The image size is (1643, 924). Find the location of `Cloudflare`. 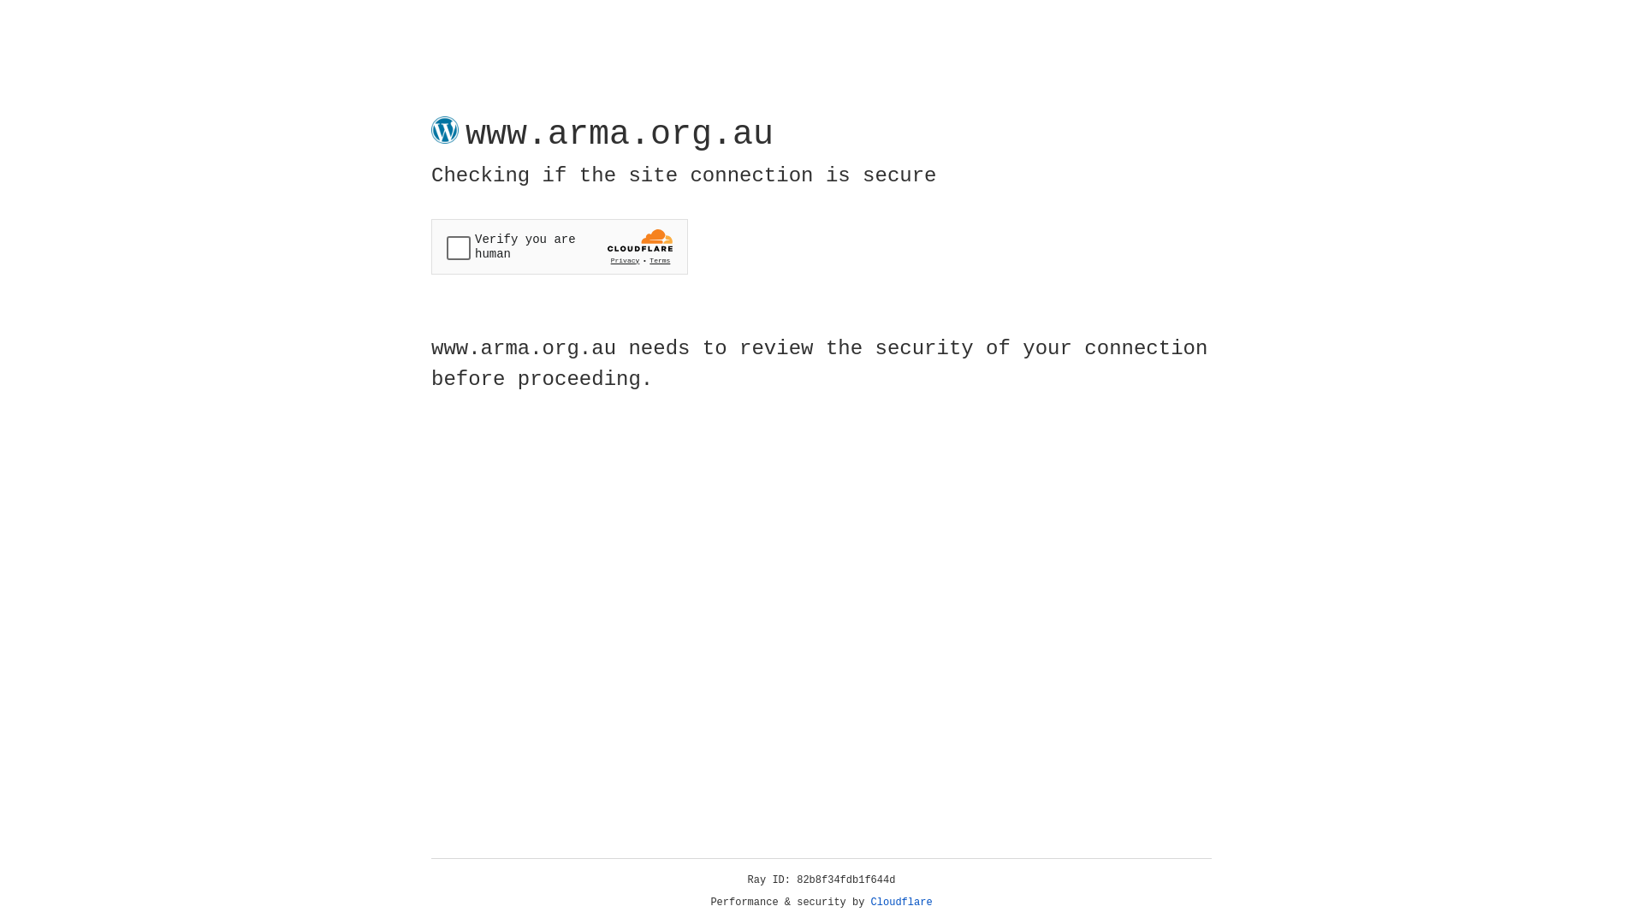

Cloudflare is located at coordinates (902, 903).